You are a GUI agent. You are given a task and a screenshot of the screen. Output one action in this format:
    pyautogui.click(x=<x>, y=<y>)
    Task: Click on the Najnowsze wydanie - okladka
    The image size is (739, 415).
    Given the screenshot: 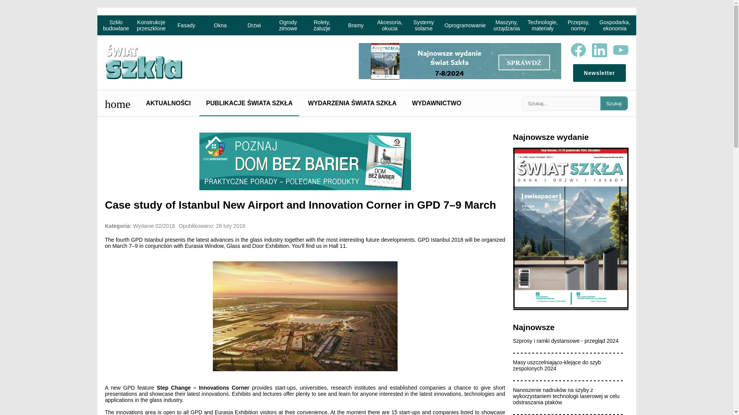 What is the action you would take?
    pyautogui.click(x=570, y=308)
    